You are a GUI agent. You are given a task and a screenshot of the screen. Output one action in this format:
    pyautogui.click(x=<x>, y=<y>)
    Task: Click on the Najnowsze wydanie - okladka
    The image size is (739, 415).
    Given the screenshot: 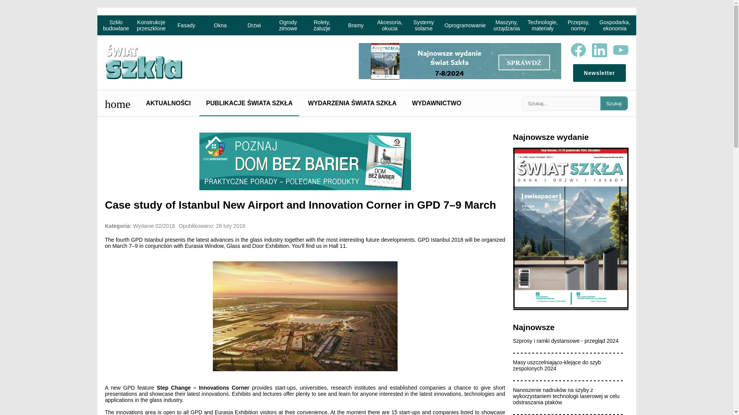 What is the action you would take?
    pyautogui.click(x=570, y=308)
    